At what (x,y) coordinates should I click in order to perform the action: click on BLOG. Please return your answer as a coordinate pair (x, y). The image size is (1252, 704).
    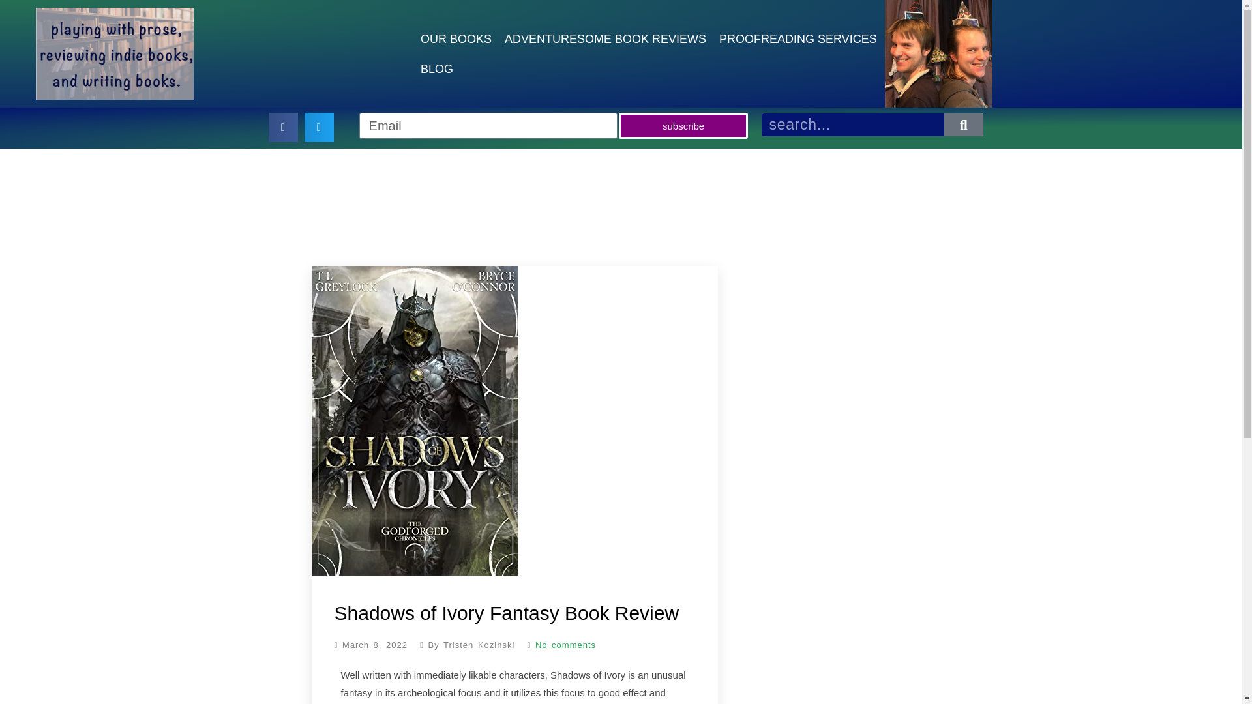
    Looking at the image, I should click on (437, 68).